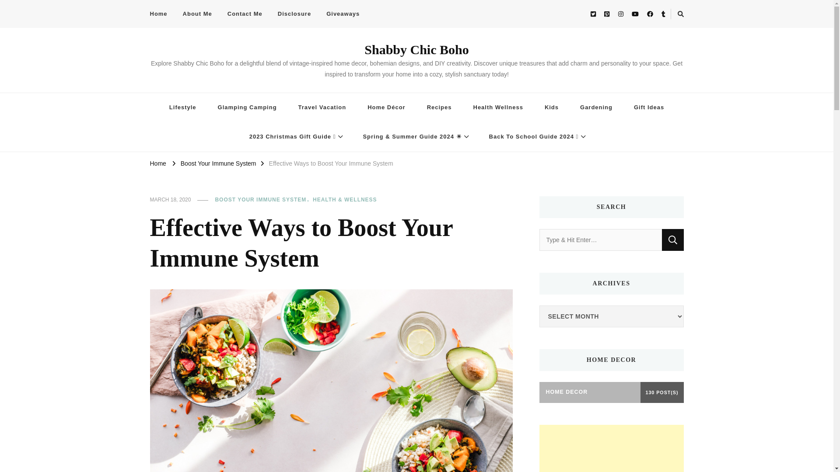  Describe the element at coordinates (322, 108) in the screenshot. I see `Travel Vacation` at that location.